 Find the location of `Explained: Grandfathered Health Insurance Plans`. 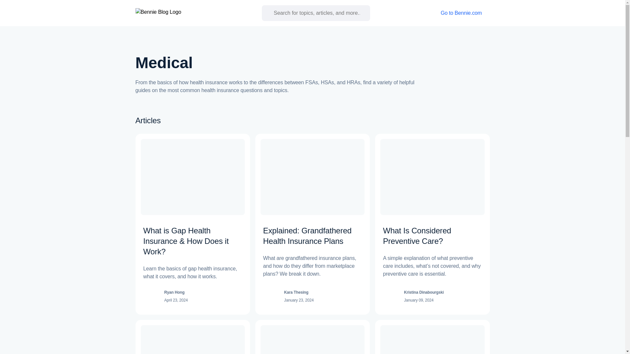

Explained: Grandfathered Health Insurance Plans is located at coordinates (307, 236).